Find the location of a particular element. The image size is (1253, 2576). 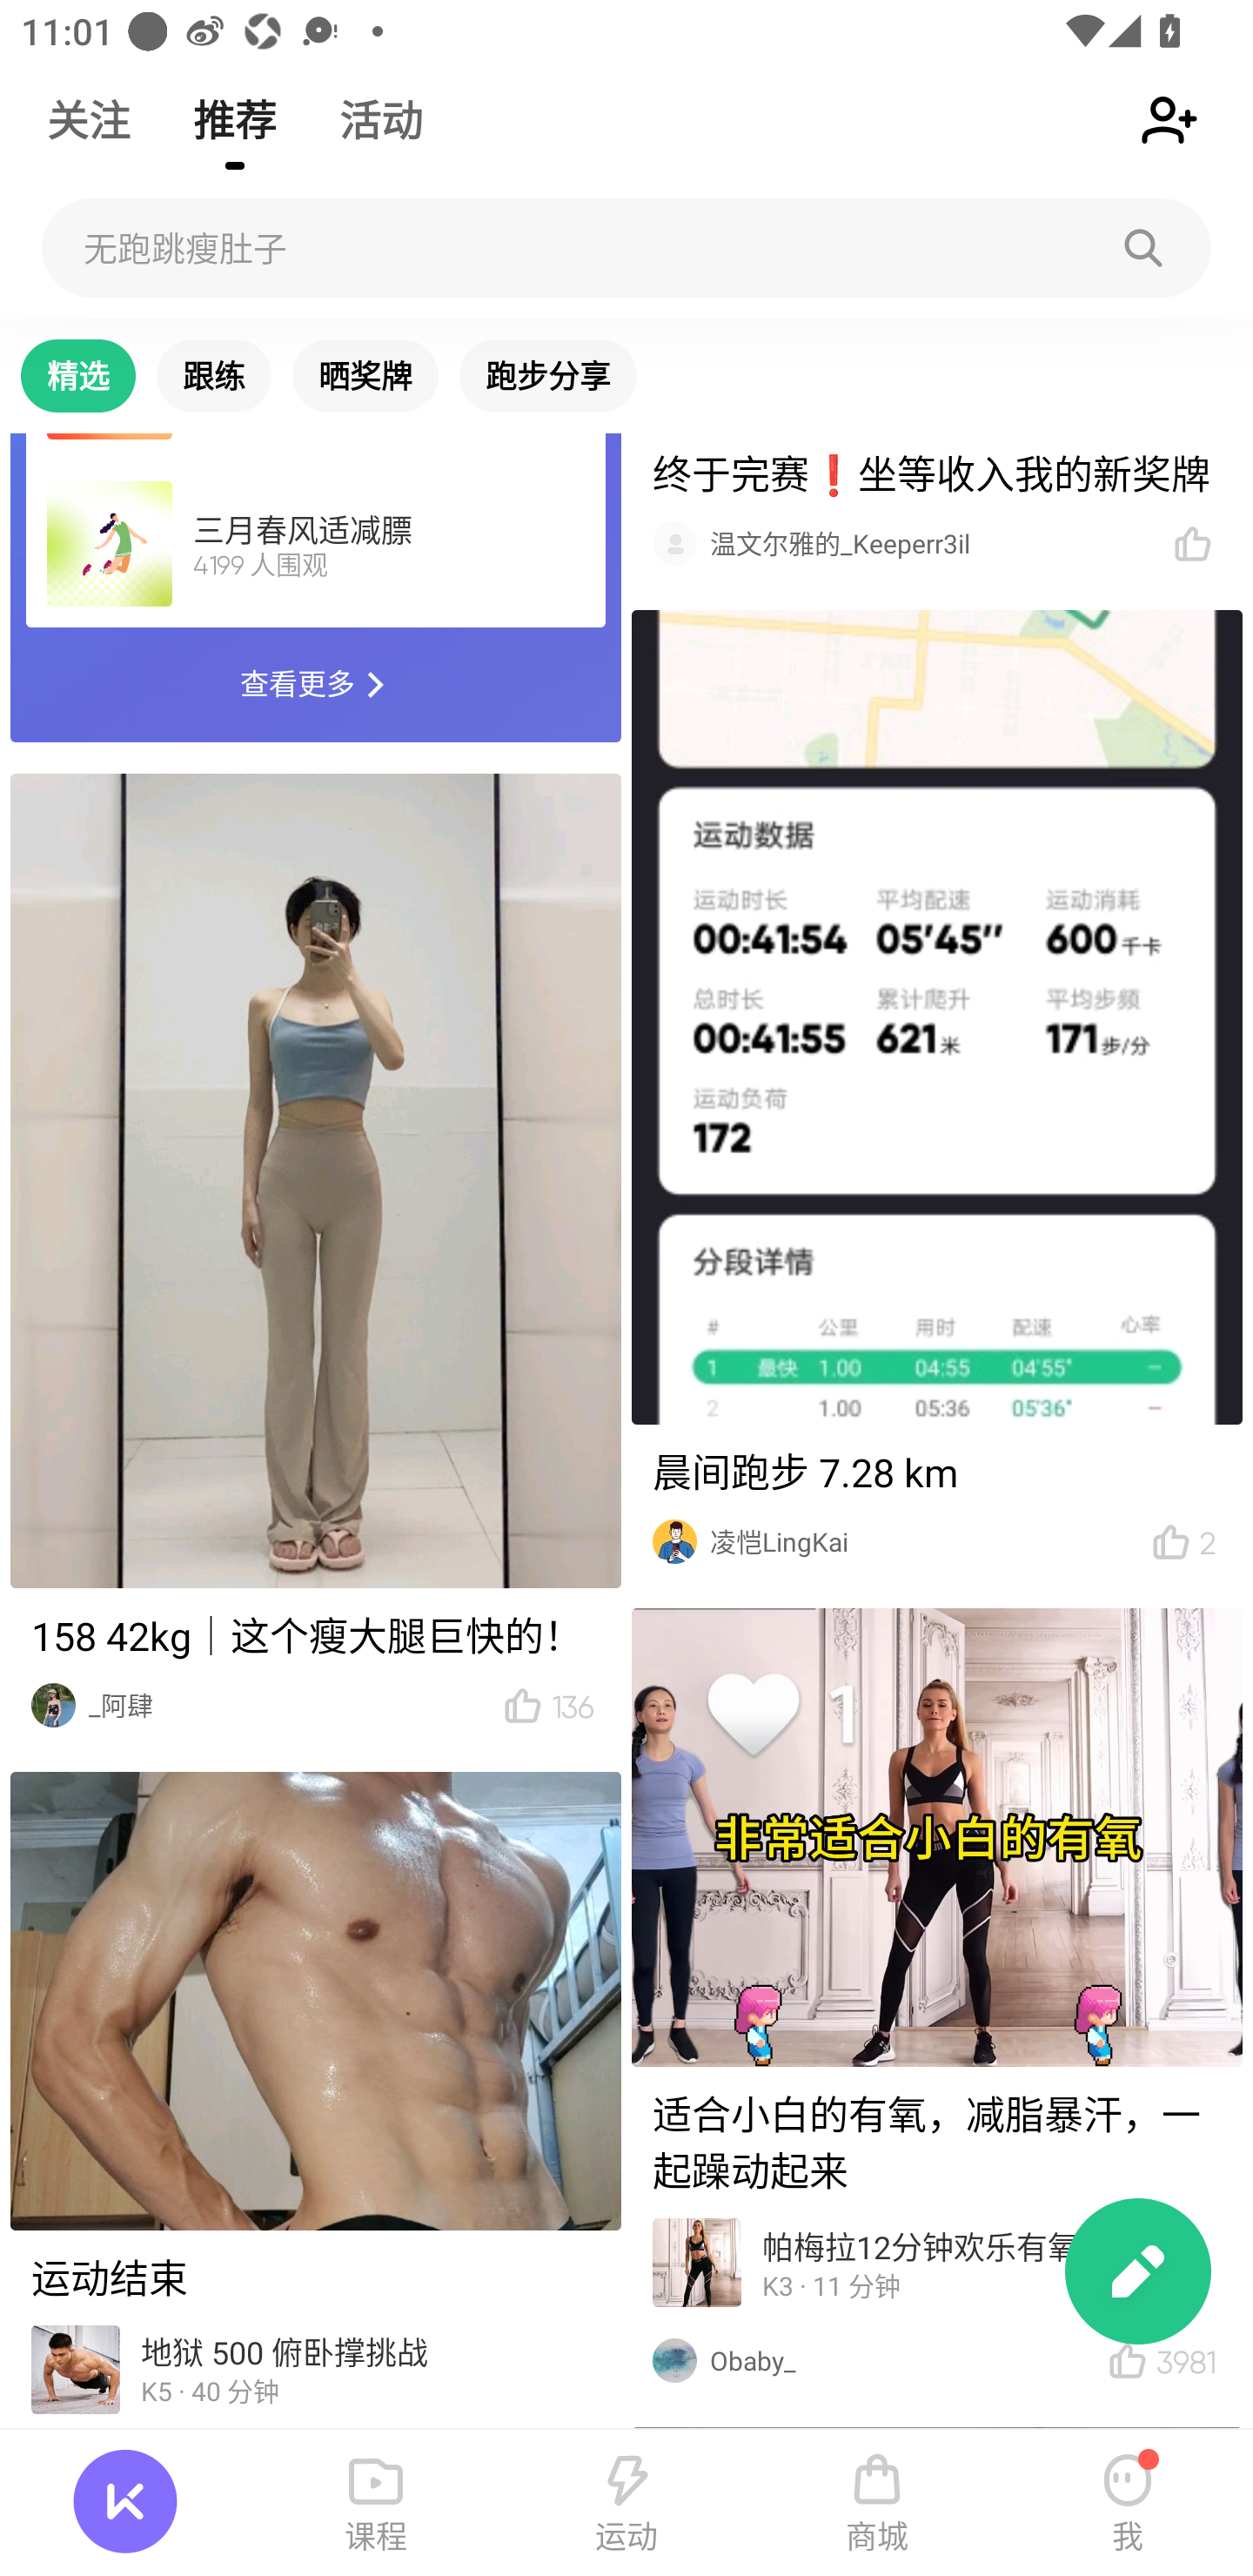

帕梅拉12分钟欢乐有氧操 暴汗减脂 K3 · 11 分钟 Obaby_ 3981  is located at coordinates (936, 2002).